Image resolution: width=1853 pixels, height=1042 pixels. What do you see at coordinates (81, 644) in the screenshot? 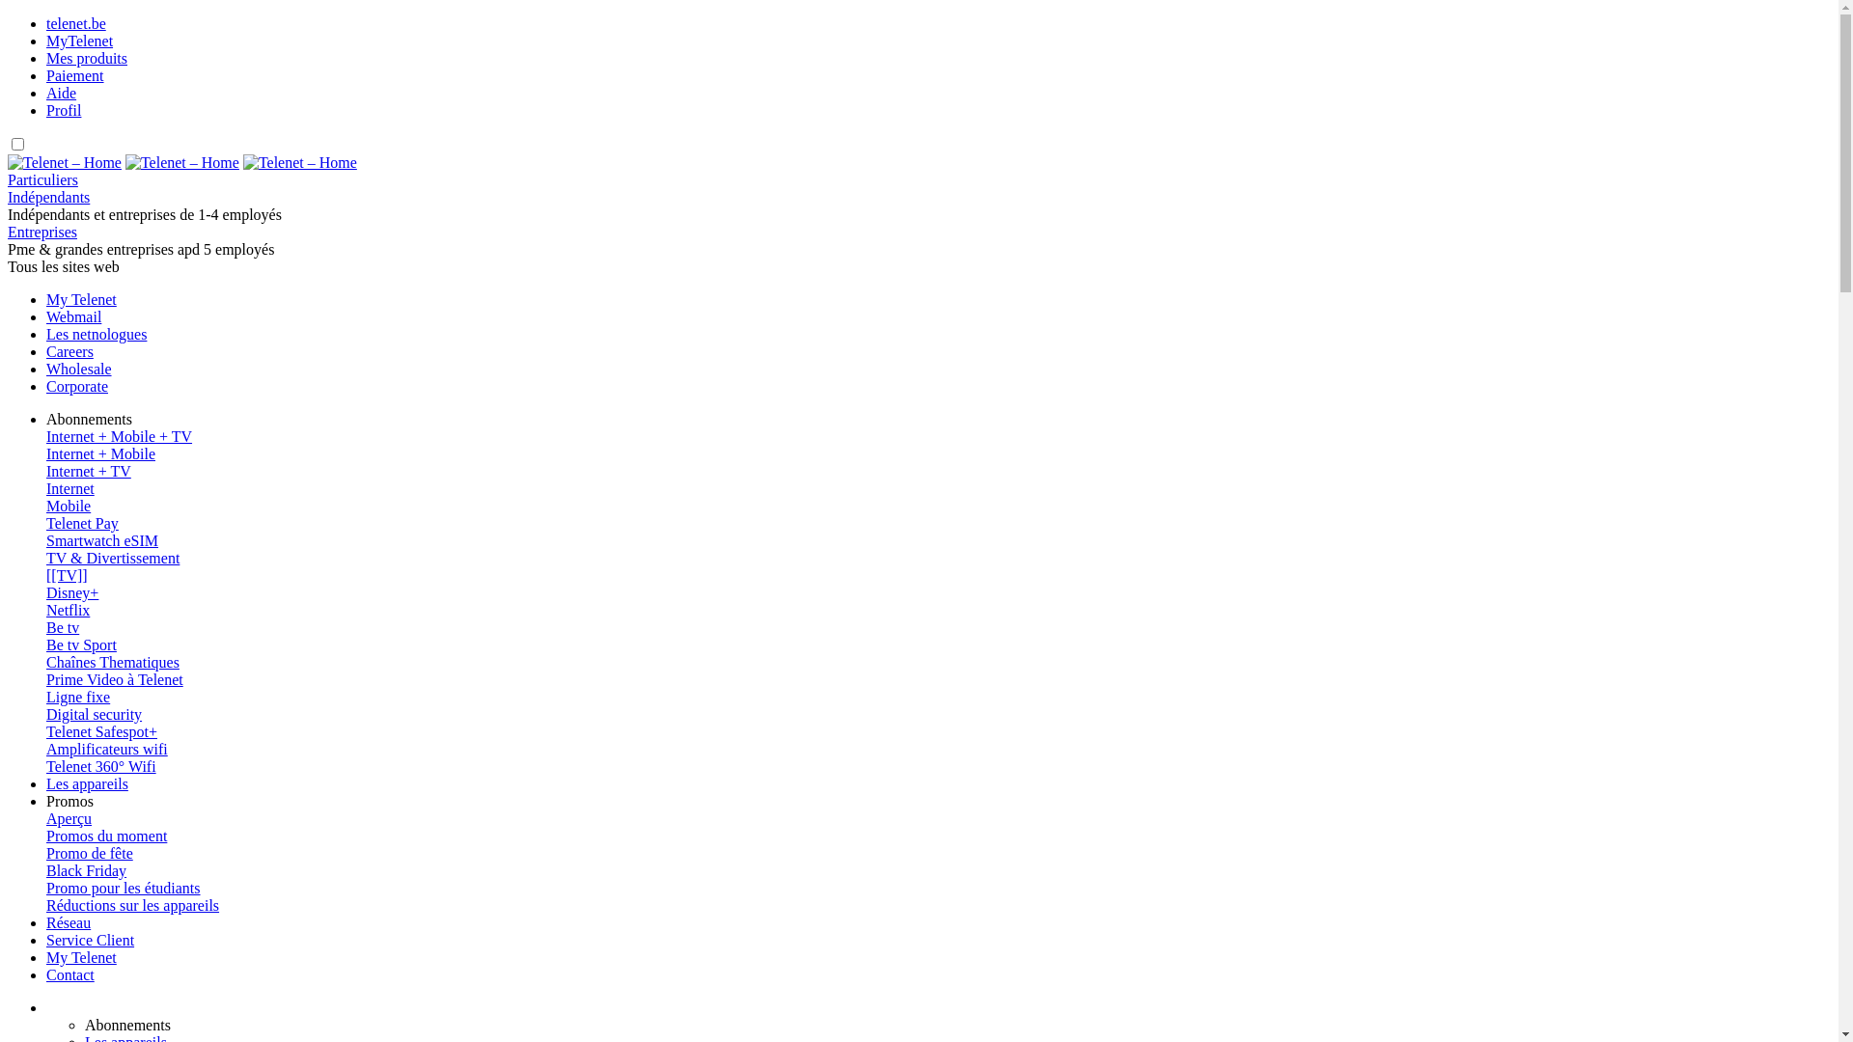
I see `Be tv Sport` at bounding box center [81, 644].